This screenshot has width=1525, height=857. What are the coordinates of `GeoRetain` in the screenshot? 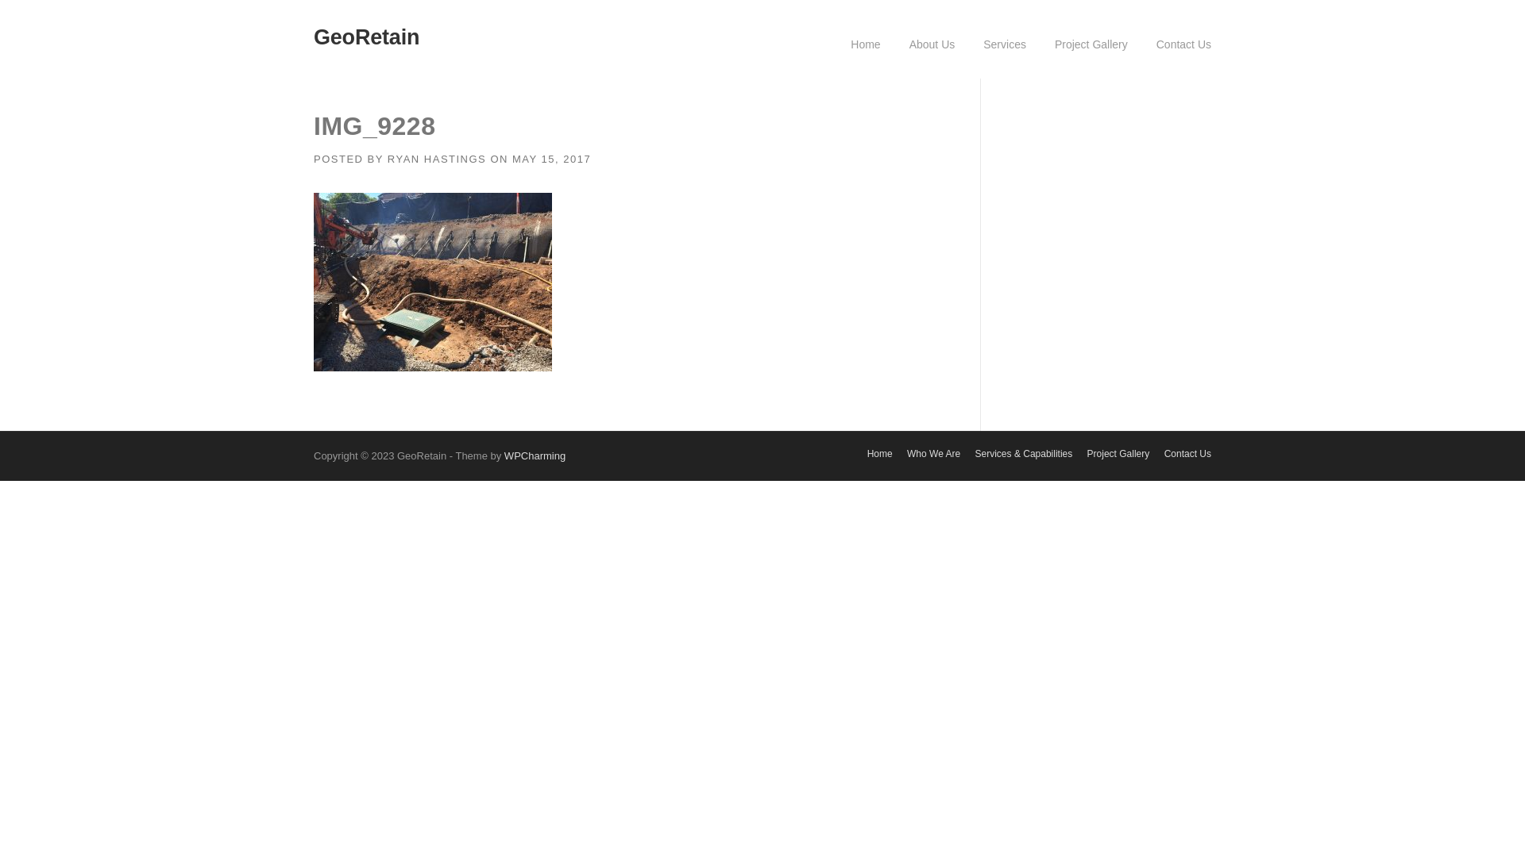 It's located at (367, 37).